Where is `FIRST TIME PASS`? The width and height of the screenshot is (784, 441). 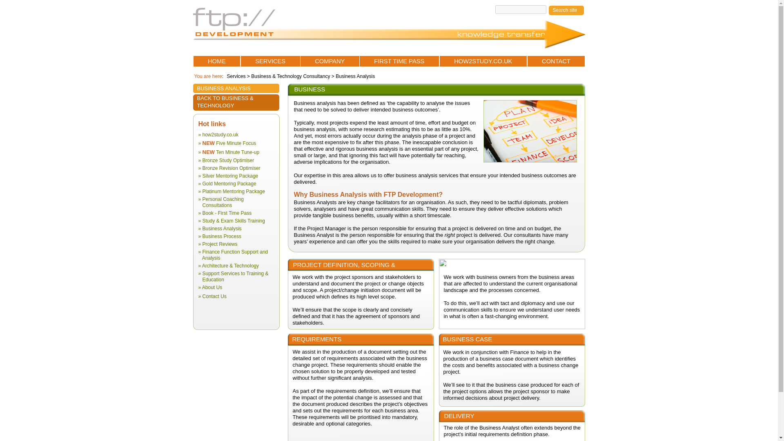 FIRST TIME PASS is located at coordinates (399, 61).